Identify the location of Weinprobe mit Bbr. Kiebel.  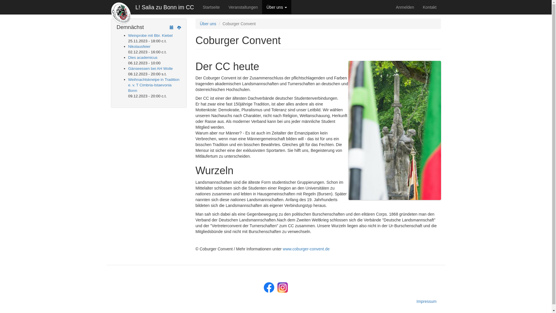
(150, 35).